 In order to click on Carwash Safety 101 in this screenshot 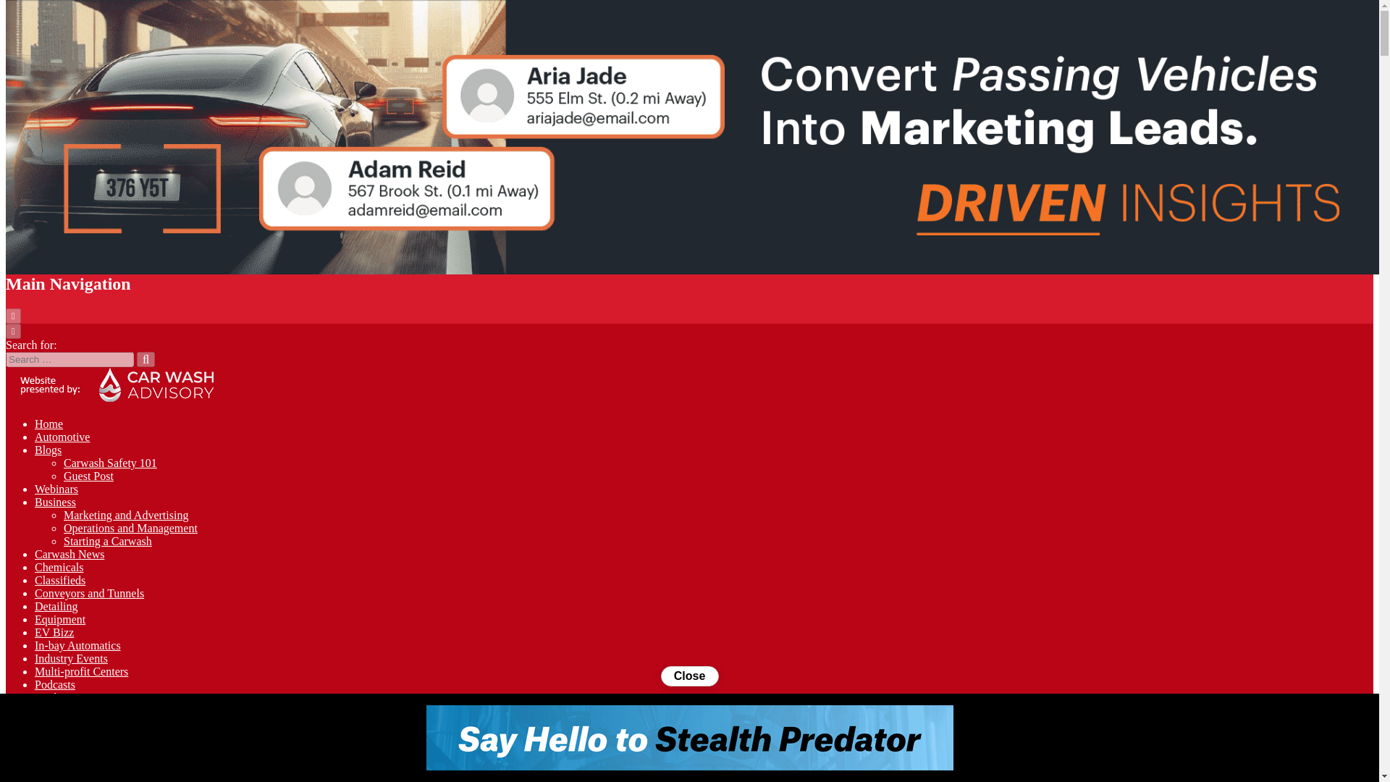, I will do `click(110, 463)`.